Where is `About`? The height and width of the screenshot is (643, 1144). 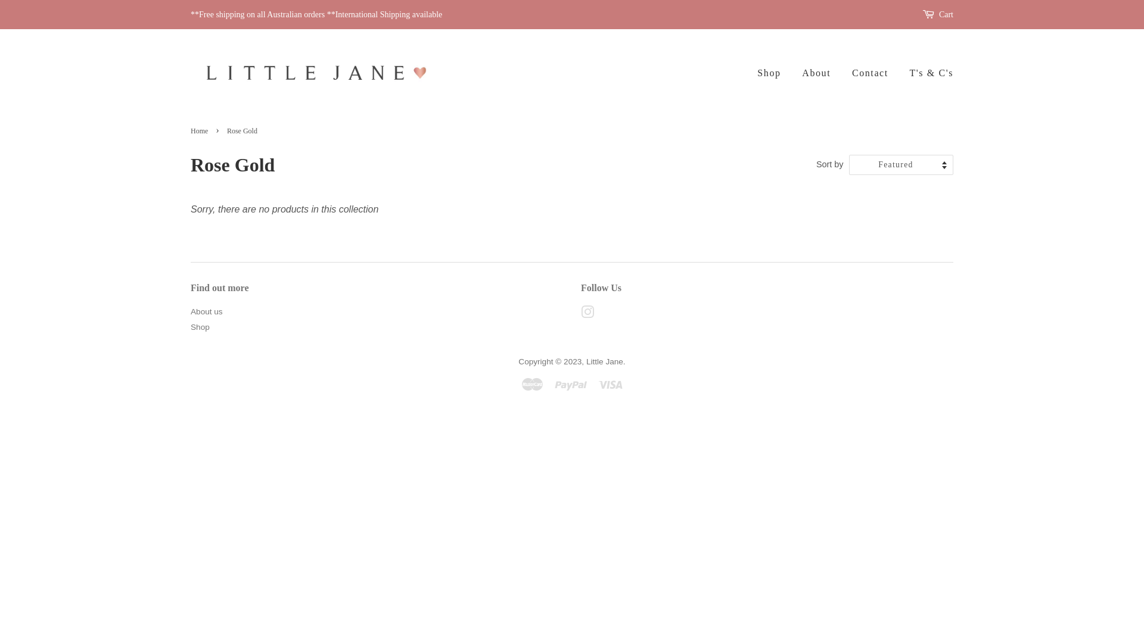
About is located at coordinates (816, 73).